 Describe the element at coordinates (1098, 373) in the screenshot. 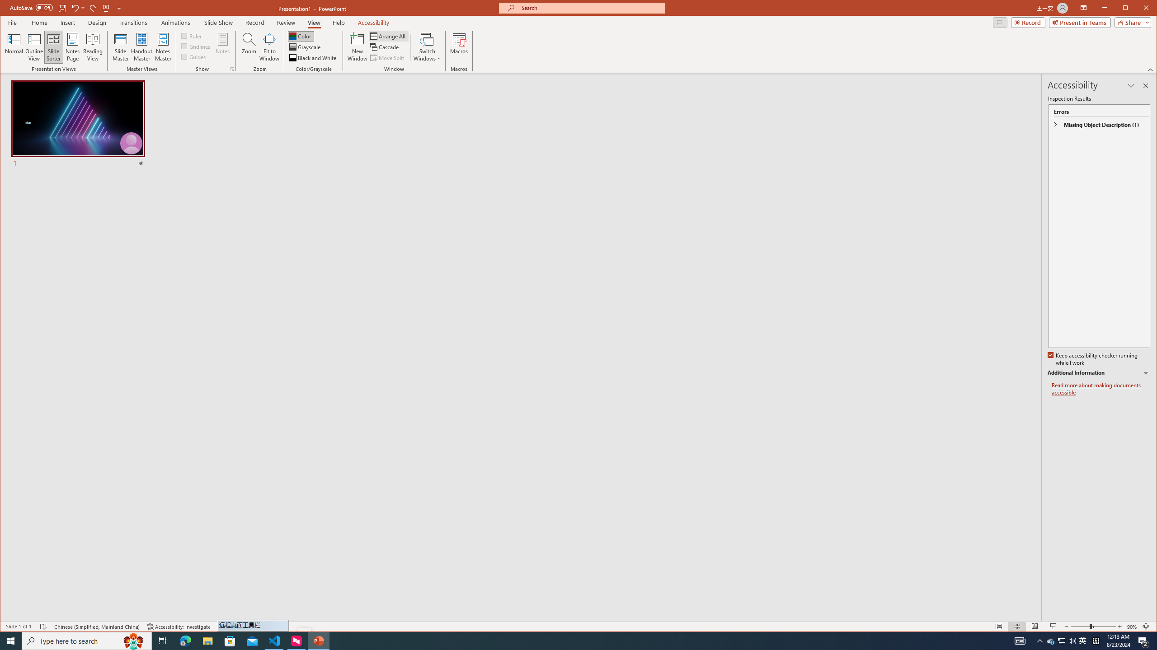

I see `Additional Information` at that location.